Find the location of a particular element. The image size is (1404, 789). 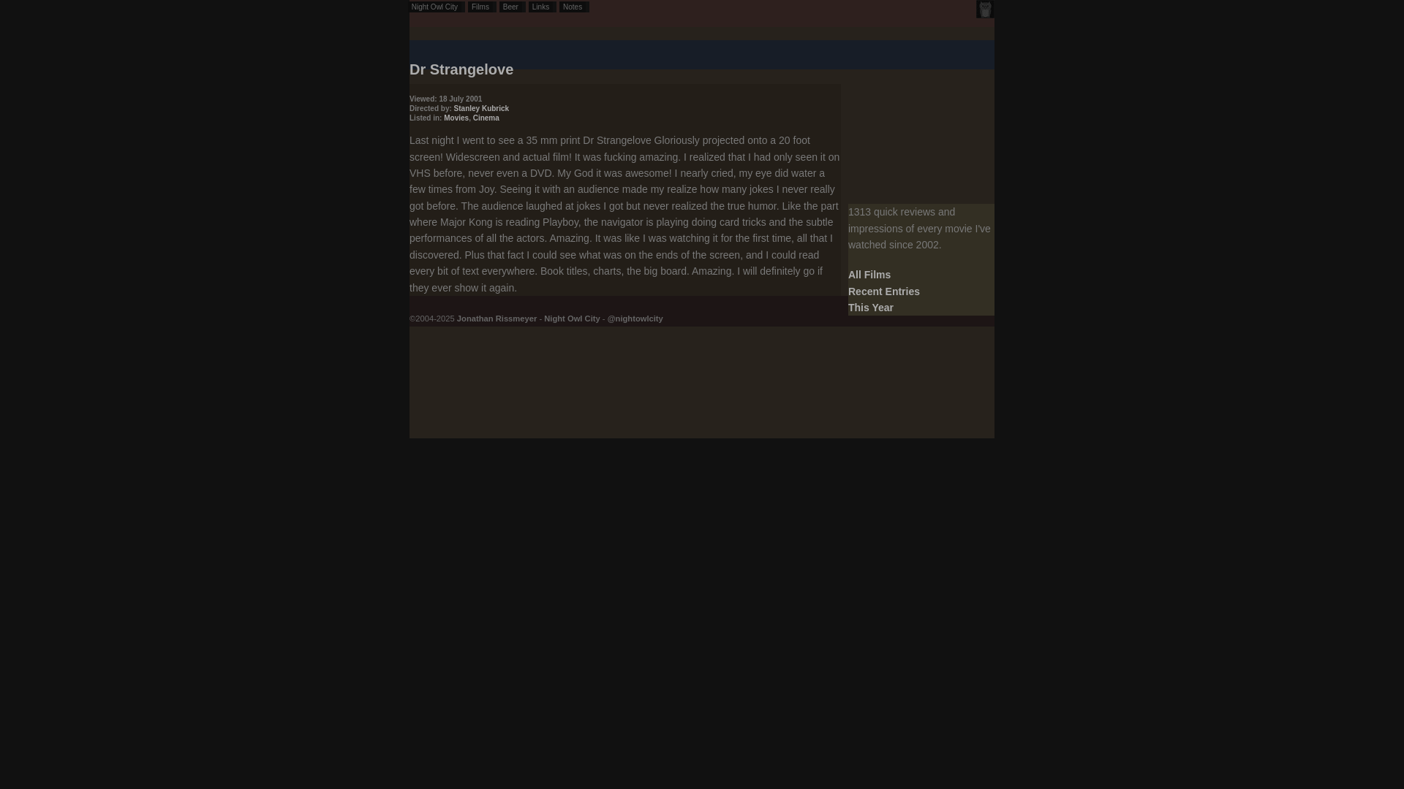

Night Owl City is located at coordinates (436, 7).